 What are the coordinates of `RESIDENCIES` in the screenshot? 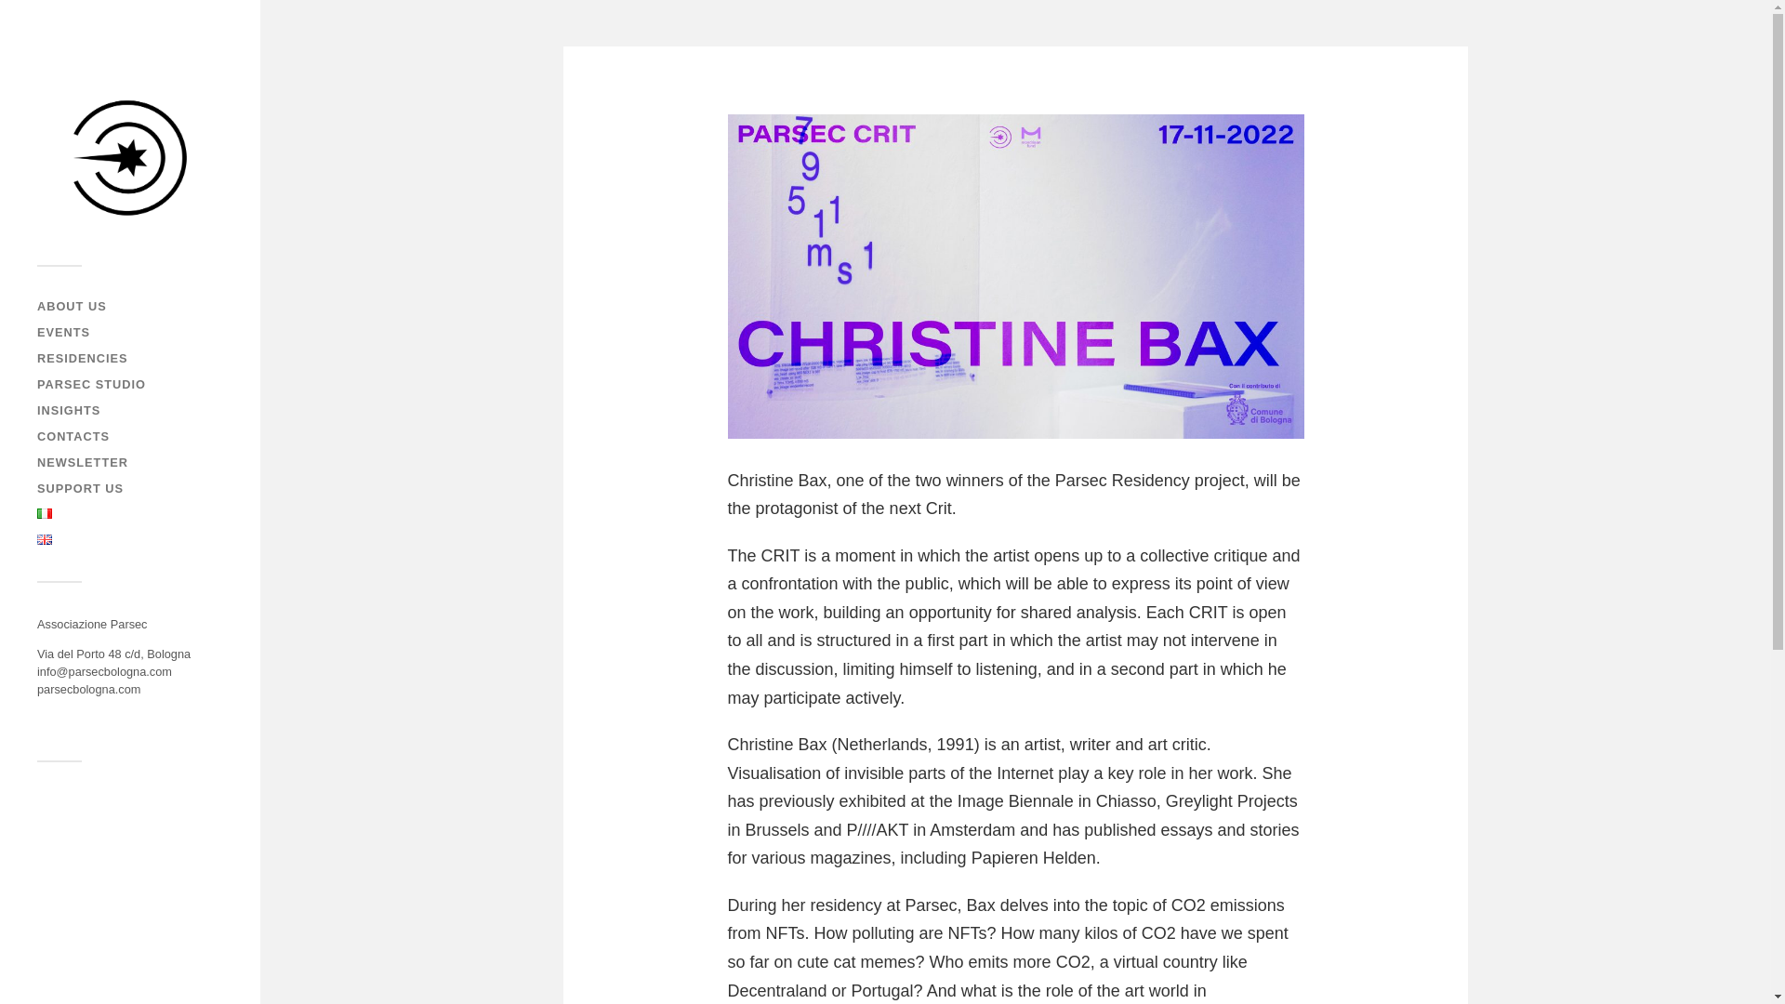 It's located at (83, 359).